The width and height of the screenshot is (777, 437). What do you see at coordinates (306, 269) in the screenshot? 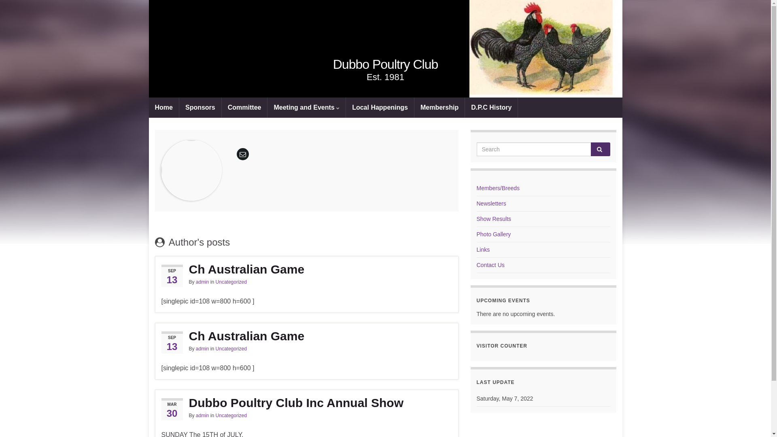
I see `Ch Australian Game` at bounding box center [306, 269].